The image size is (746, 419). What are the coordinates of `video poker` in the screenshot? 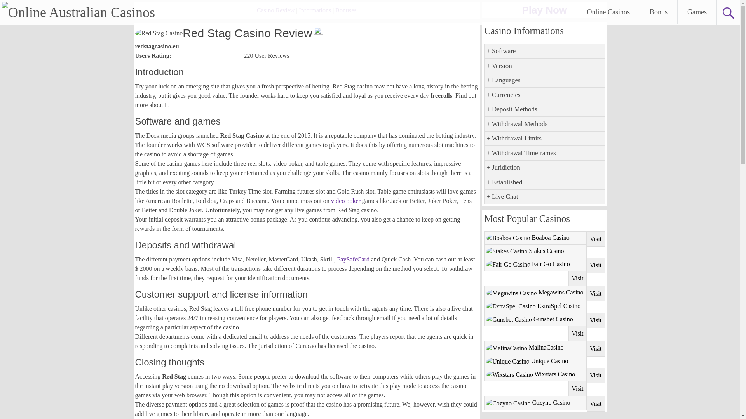 It's located at (346, 200).